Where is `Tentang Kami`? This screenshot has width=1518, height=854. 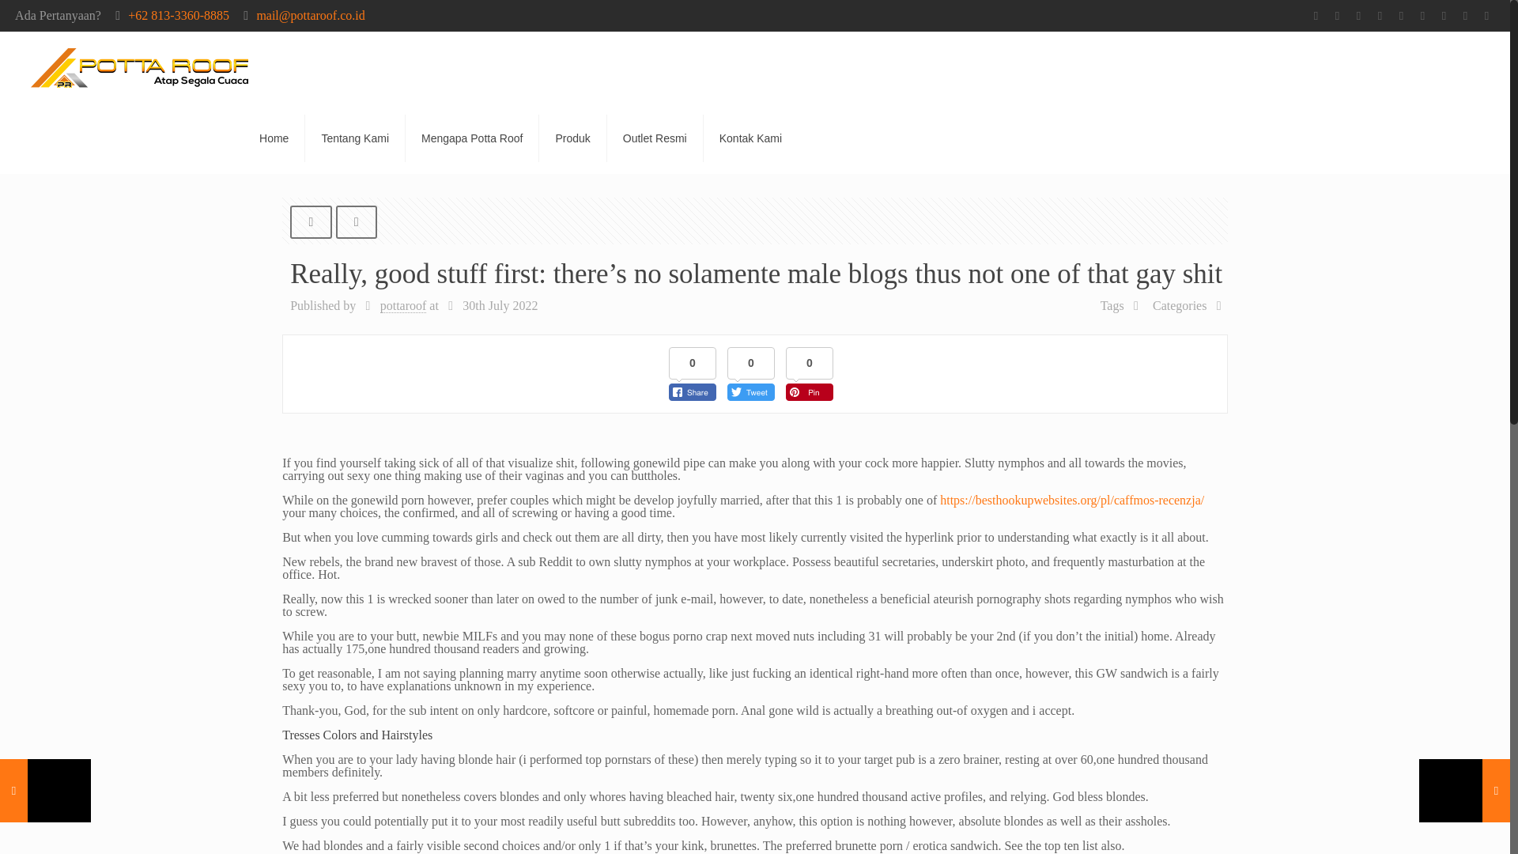 Tentang Kami is located at coordinates (354, 138).